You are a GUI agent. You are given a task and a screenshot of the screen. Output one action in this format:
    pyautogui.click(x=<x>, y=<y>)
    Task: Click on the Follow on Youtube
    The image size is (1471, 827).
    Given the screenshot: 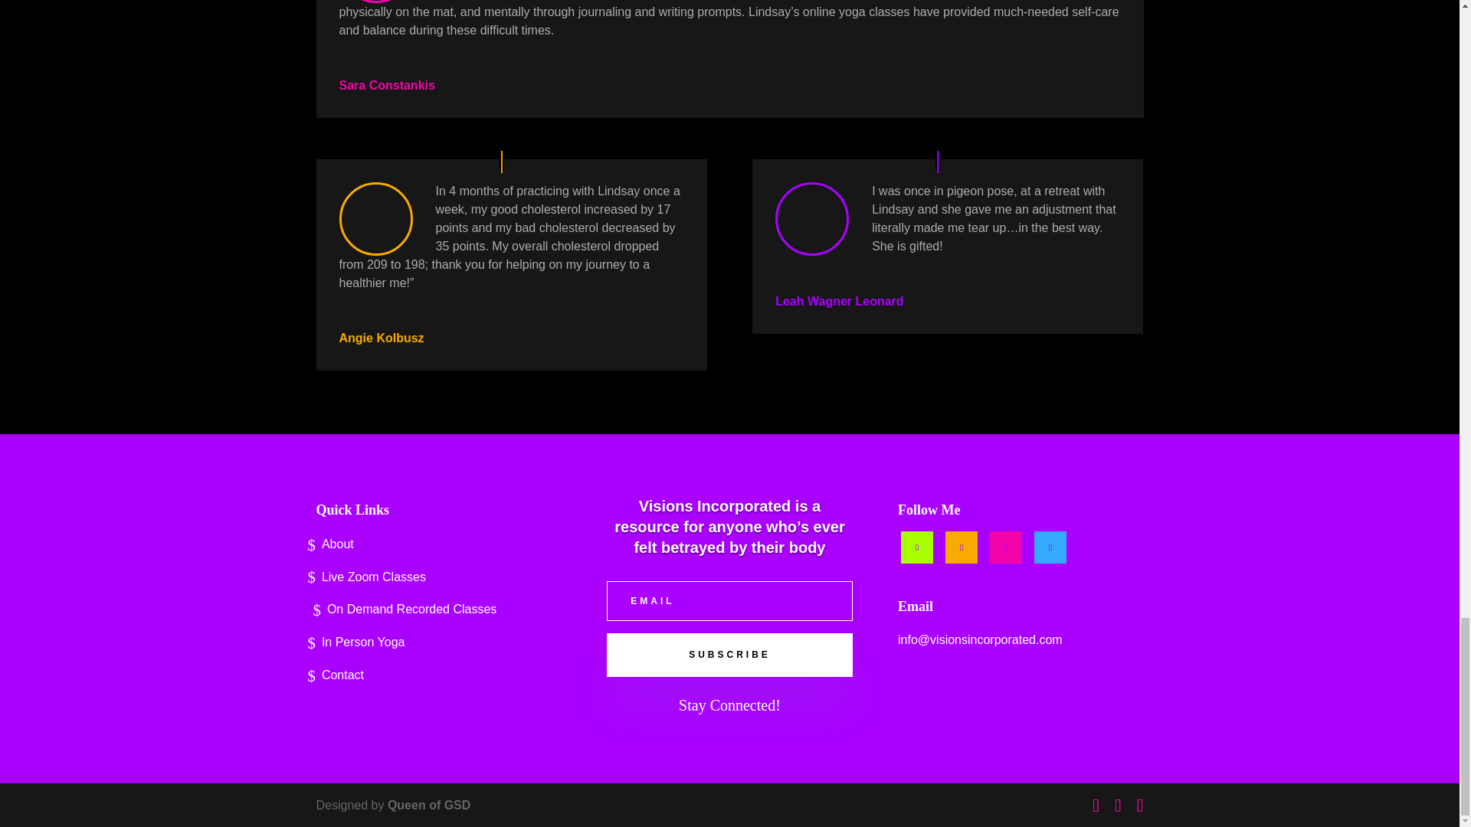 What is the action you would take?
    pyautogui.click(x=1006, y=547)
    